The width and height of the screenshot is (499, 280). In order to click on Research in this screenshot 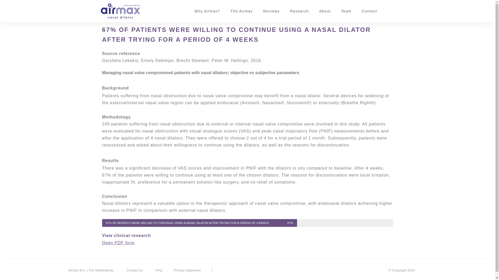, I will do `click(299, 11)`.